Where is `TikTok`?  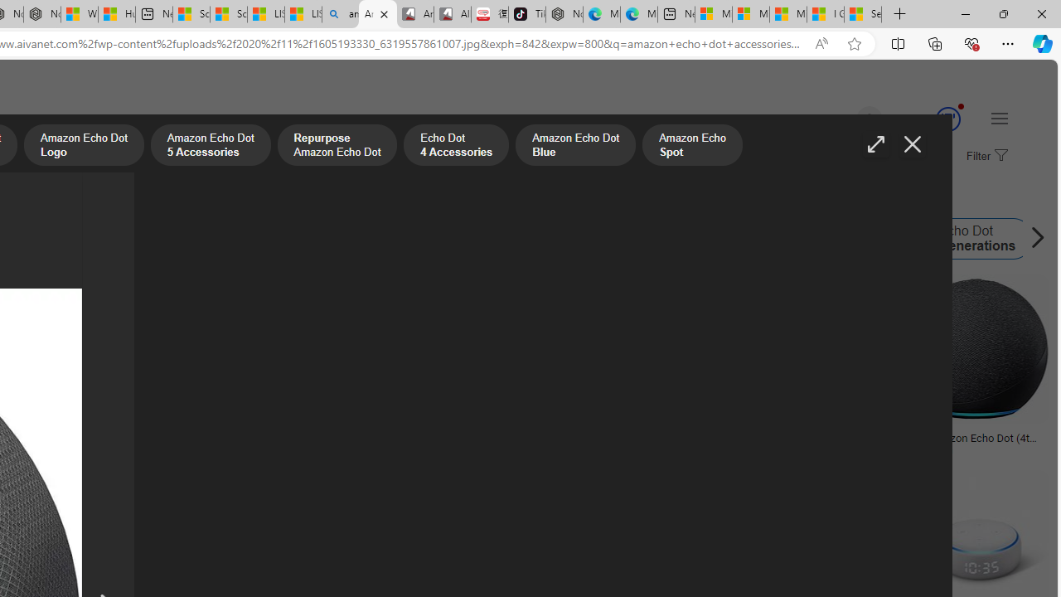
TikTok is located at coordinates (527, 15).